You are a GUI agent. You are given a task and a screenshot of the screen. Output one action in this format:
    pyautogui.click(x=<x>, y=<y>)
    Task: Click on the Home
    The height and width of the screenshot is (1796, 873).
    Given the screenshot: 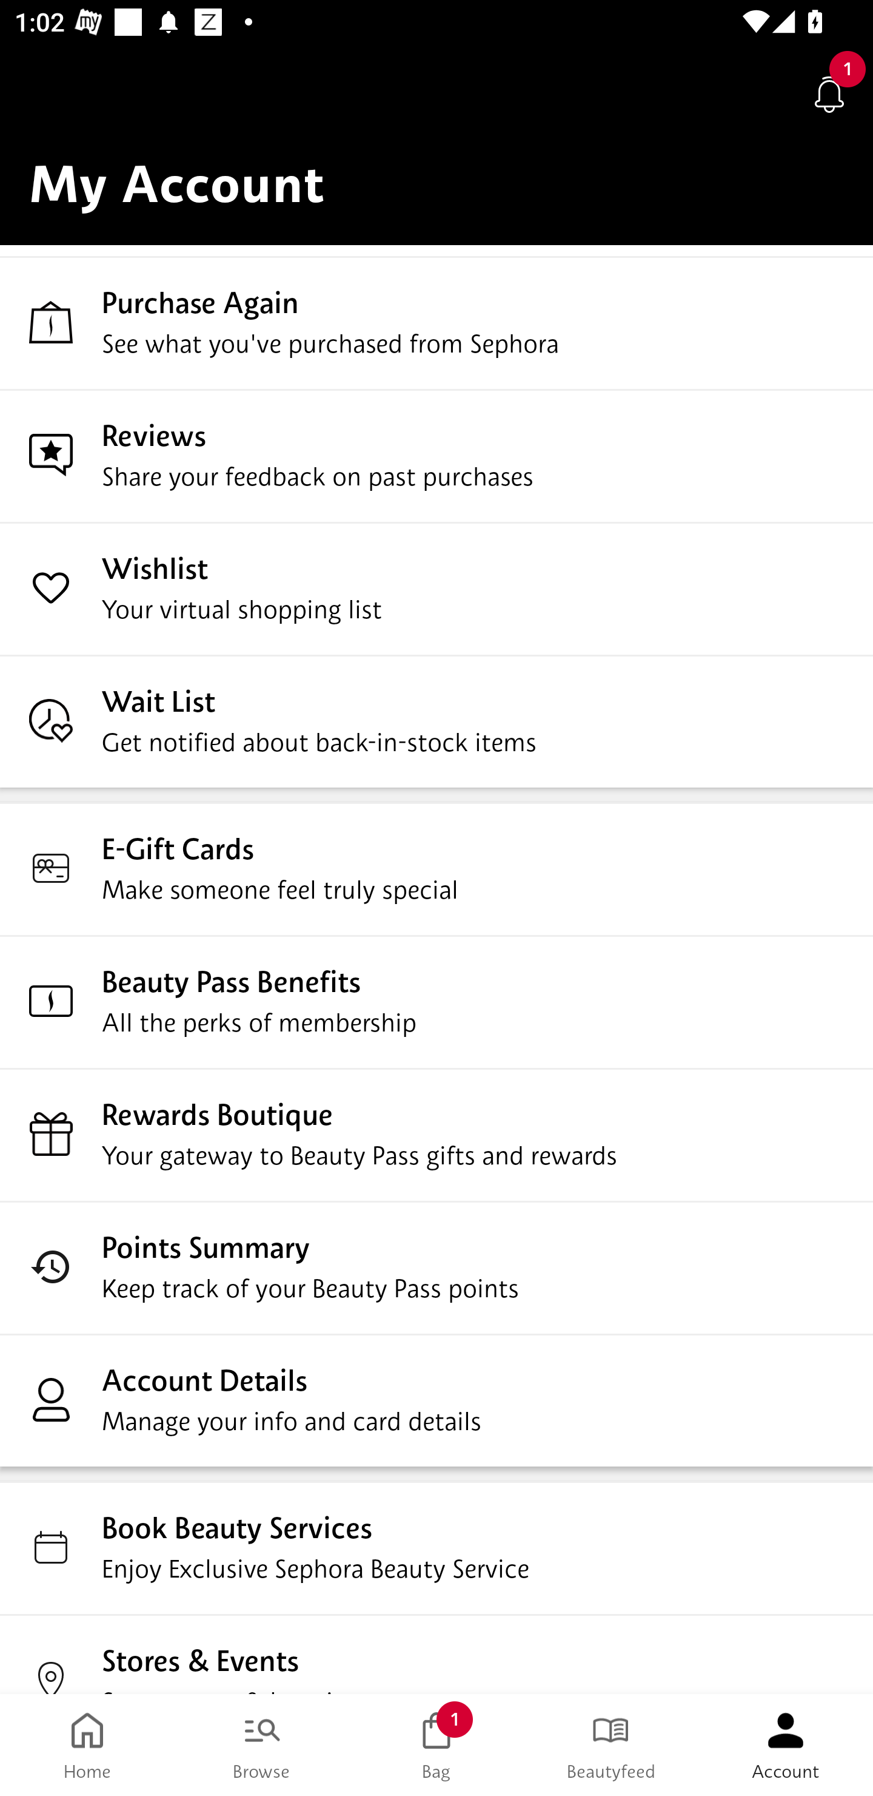 What is the action you would take?
    pyautogui.click(x=87, y=1745)
    